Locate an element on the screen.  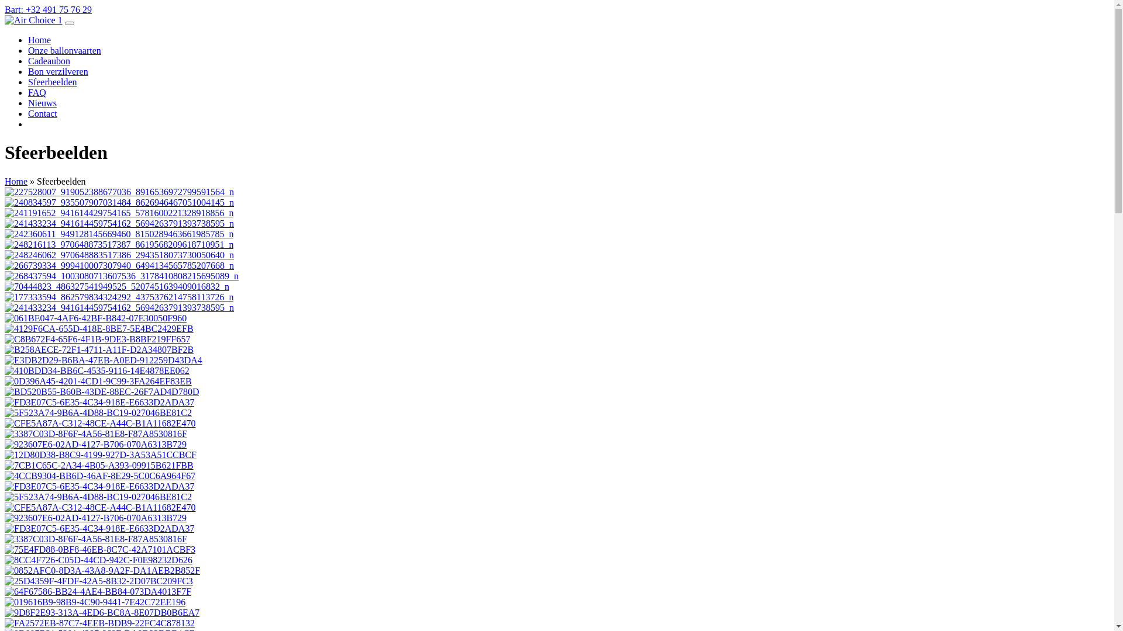
9D8F2E93-313A-4ED6-BC8A-8E07DB0B6EA7 is located at coordinates (102, 612).